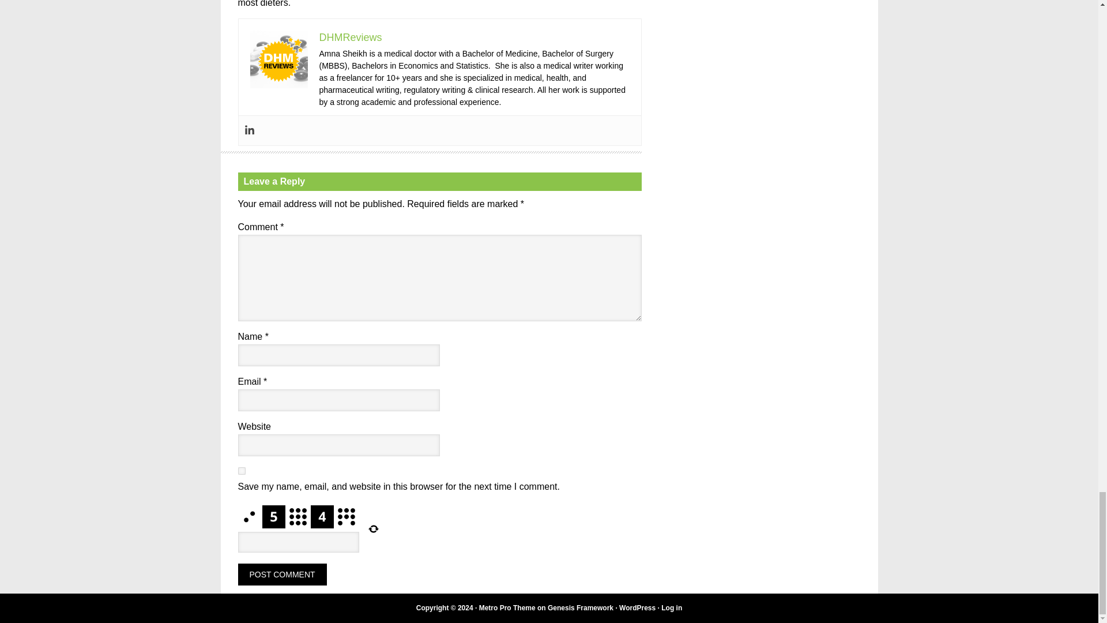  What do you see at coordinates (351, 37) in the screenshot?
I see `DHMReviews` at bounding box center [351, 37].